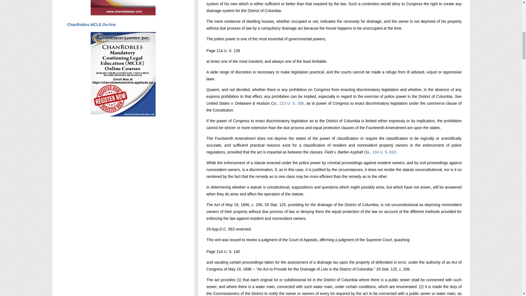  What do you see at coordinates (223, 252) in the screenshot?
I see `Page 214 U. S. 140` at bounding box center [223, 252].